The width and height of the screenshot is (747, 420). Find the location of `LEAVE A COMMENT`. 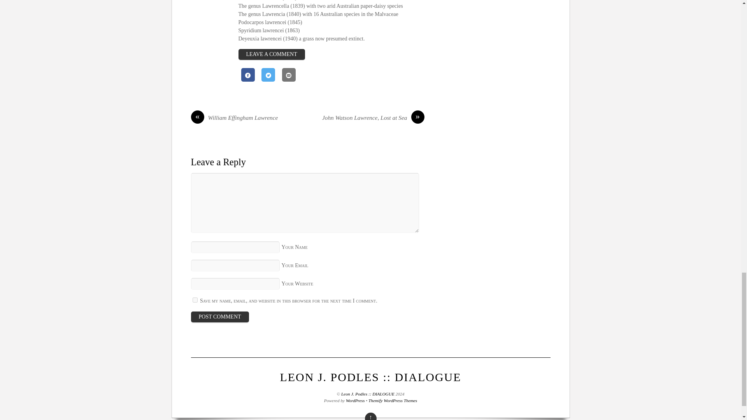

LEAVE A COMMENT is located at coordinates (272, 54).